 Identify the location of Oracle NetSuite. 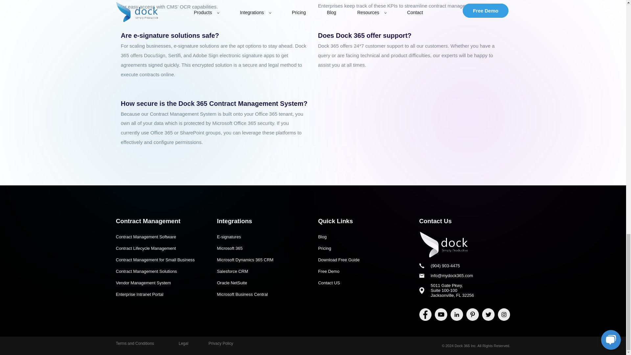
(262, 283).